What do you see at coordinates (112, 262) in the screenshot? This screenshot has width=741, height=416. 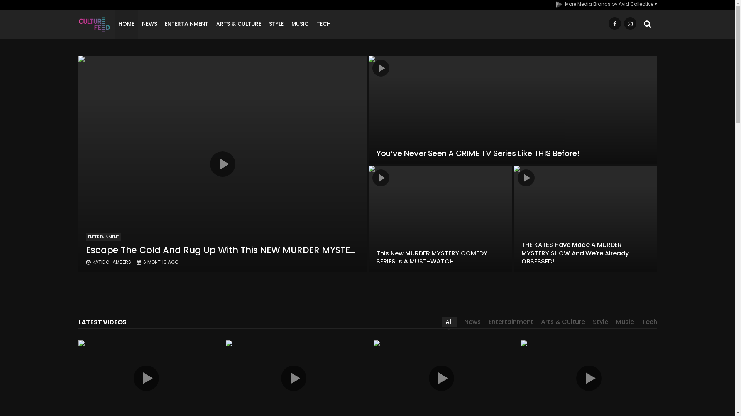 I see `KATIE CHAMBERS` at bounding box center [112, 262].